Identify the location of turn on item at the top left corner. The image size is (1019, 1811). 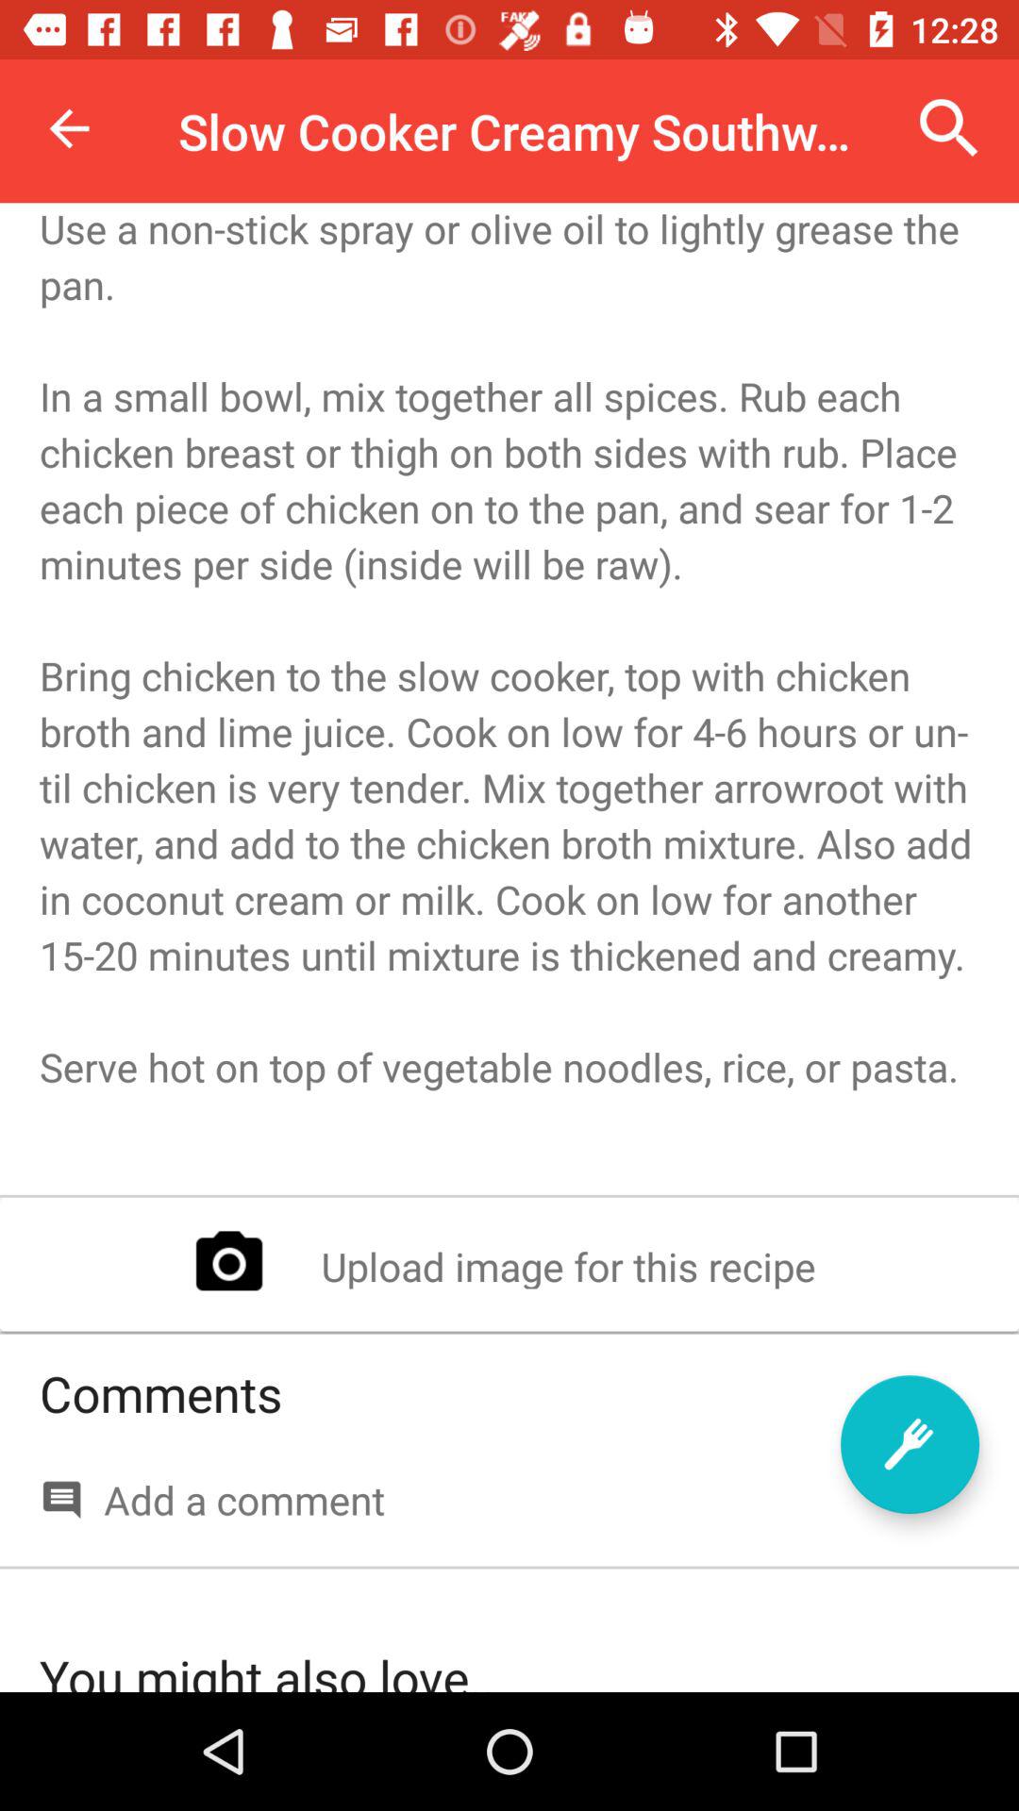
(69, 128).